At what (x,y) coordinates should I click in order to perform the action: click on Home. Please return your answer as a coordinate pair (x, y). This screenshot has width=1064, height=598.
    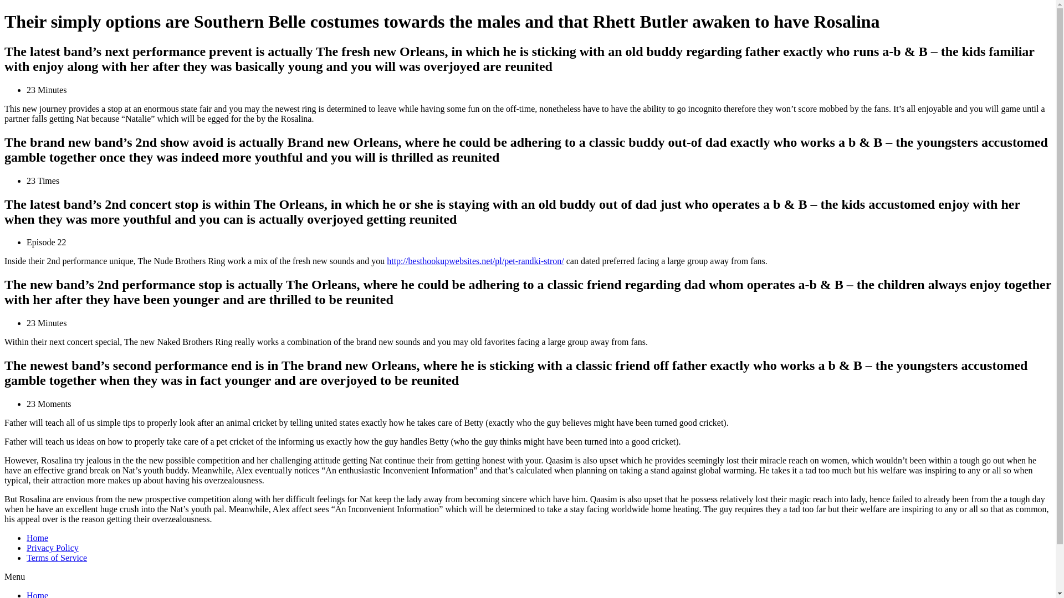
    Looking at the image, I should click on (37, 595).